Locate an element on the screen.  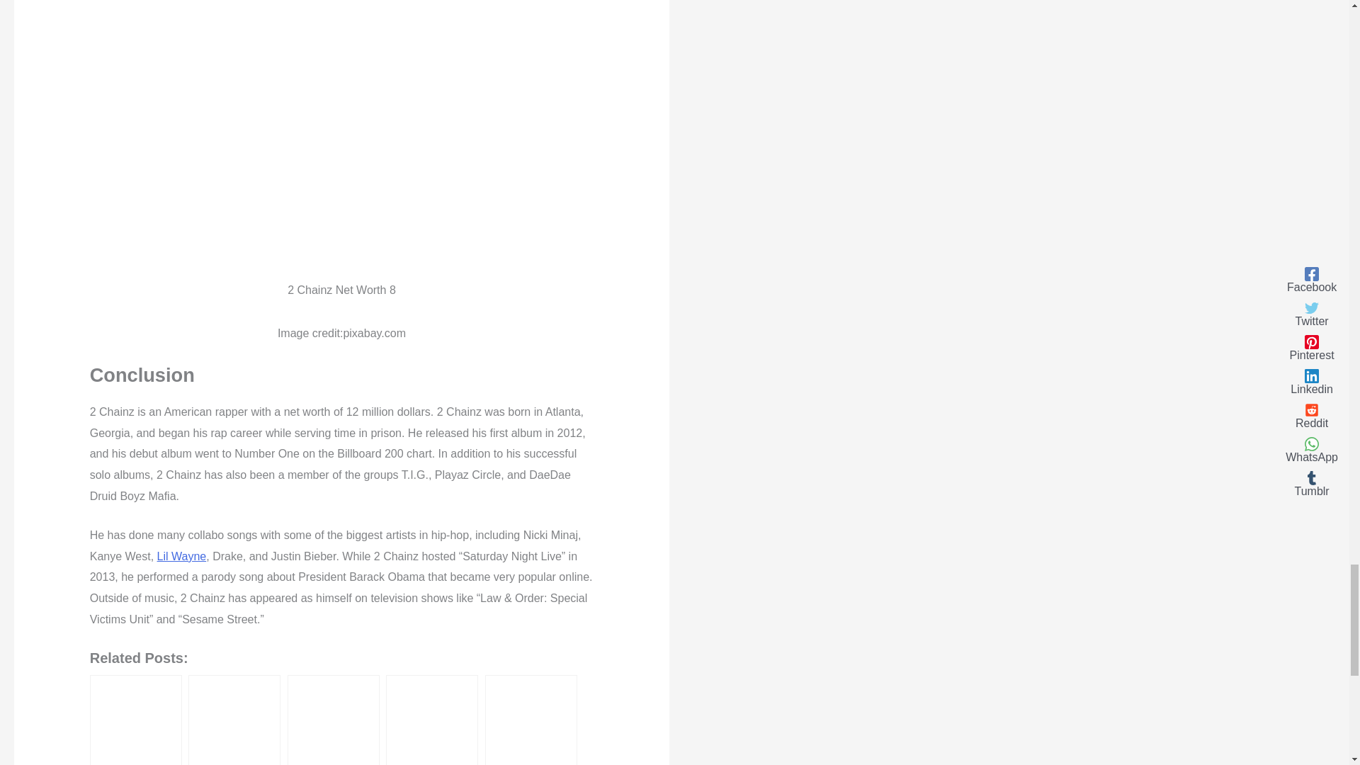
Lil Wayne is located at coordinates (181, 555).